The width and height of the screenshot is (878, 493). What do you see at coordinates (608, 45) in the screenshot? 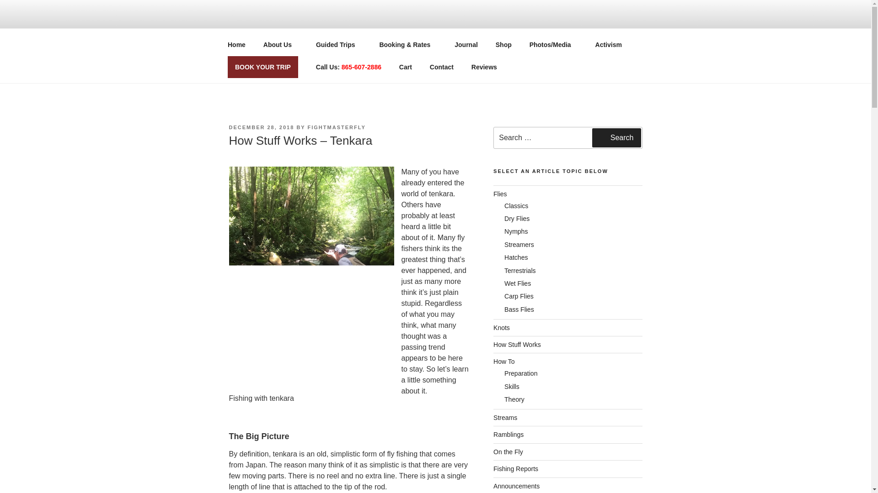
I see `Activism` at bounding box center [608, 45].